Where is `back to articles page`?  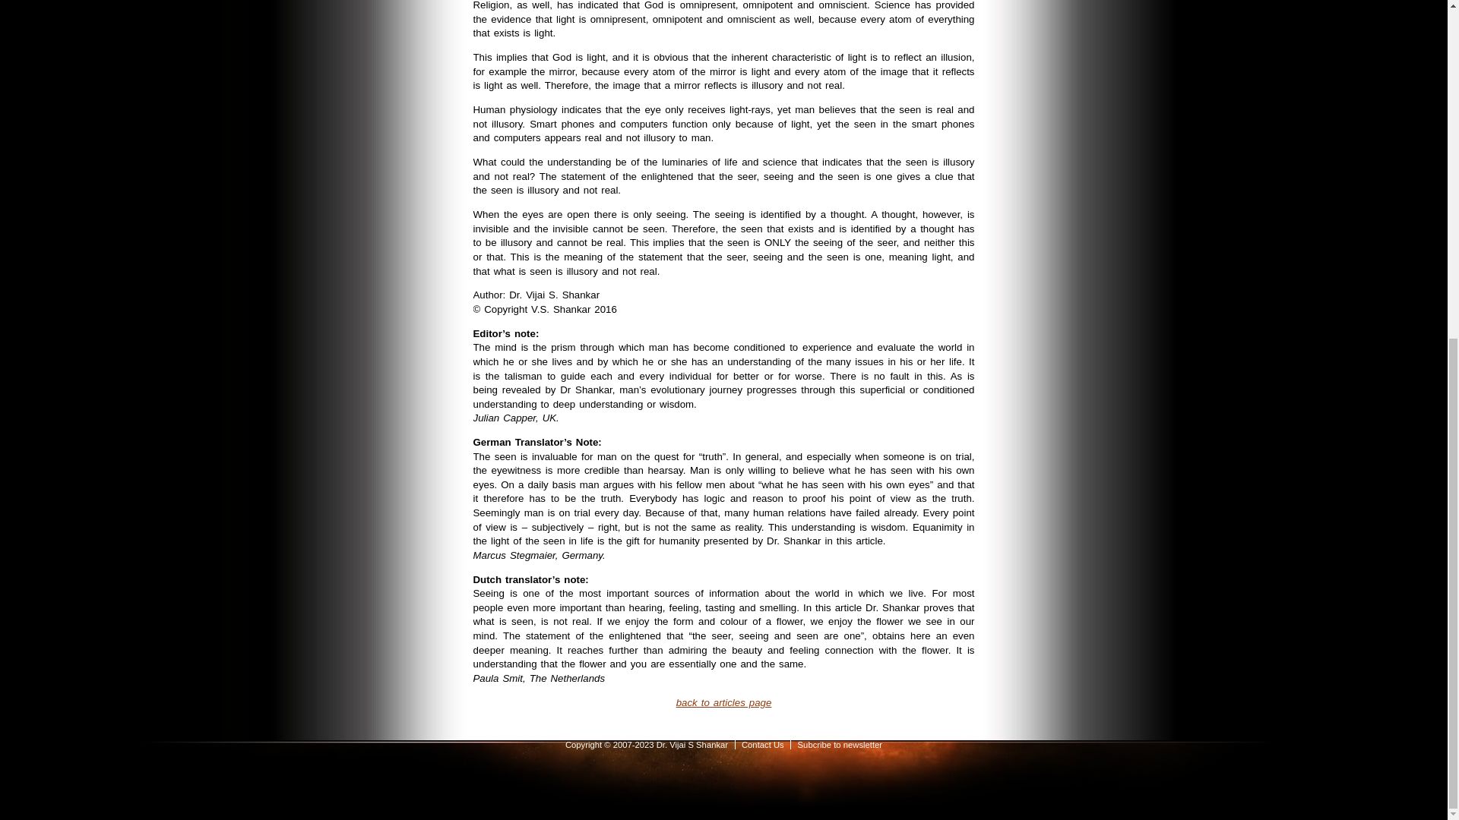
back to articles page is located at coordinates (723, 702).